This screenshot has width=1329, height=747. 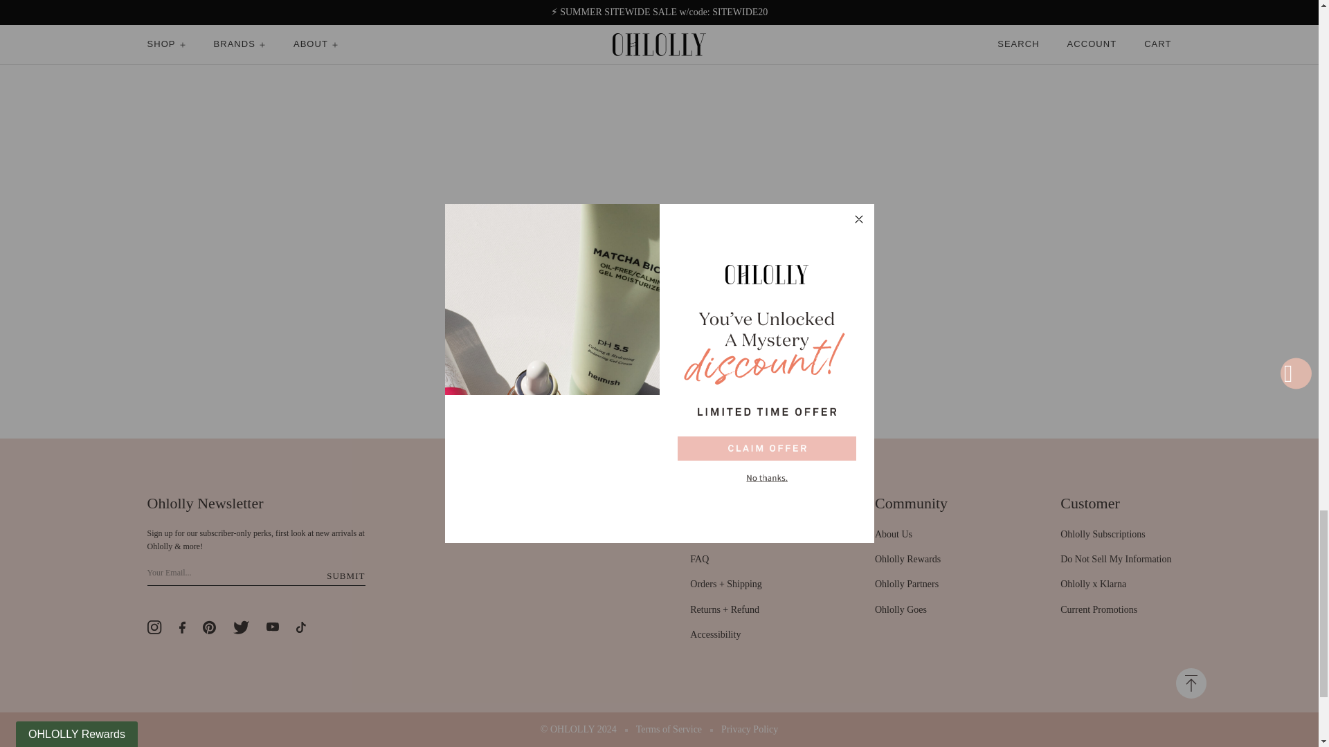 I want to click on Register, so click(x=345, y=575).